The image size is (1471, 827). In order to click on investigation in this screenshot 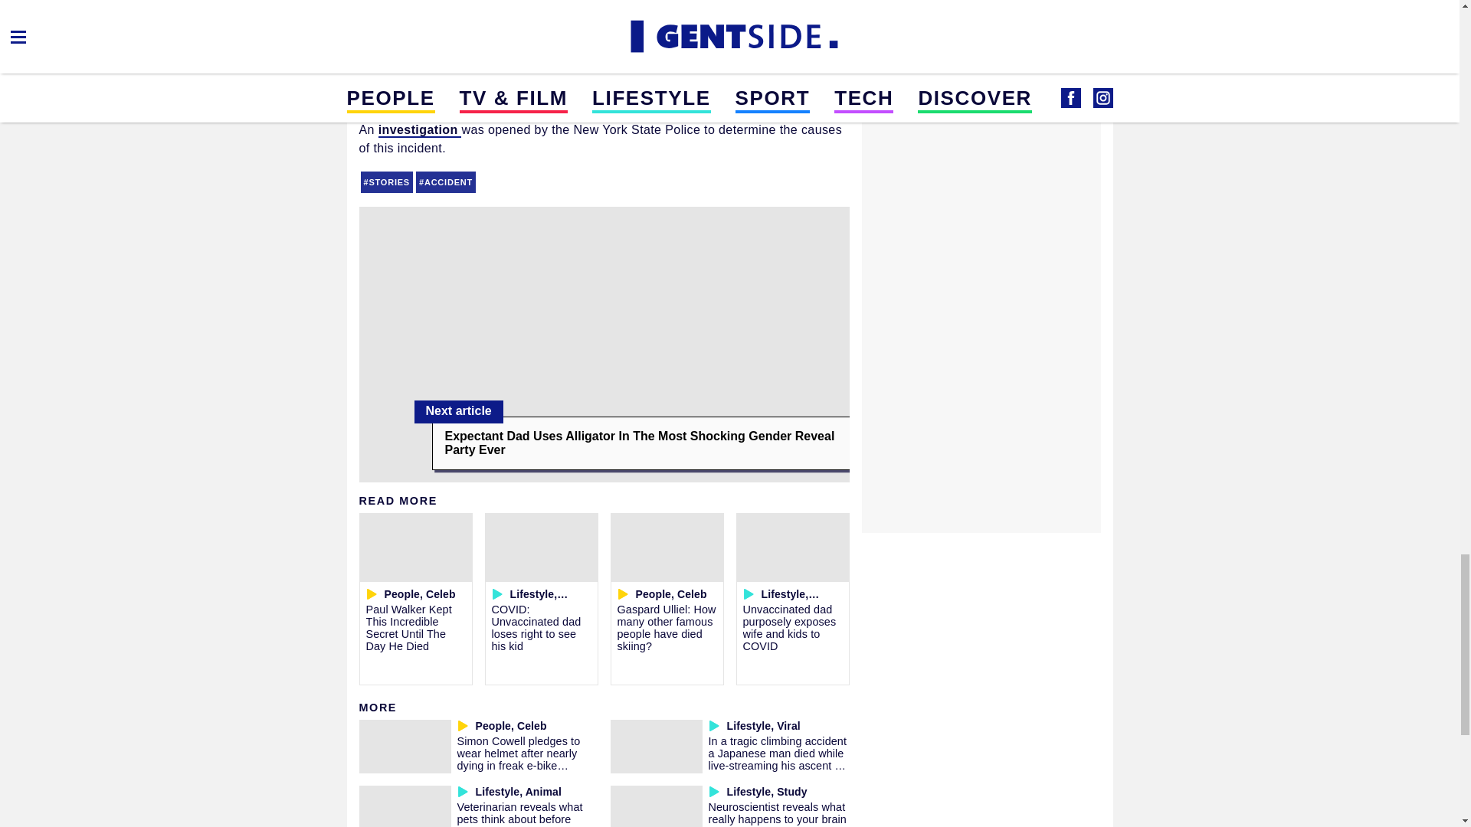, I will do `click(420, 129)`.